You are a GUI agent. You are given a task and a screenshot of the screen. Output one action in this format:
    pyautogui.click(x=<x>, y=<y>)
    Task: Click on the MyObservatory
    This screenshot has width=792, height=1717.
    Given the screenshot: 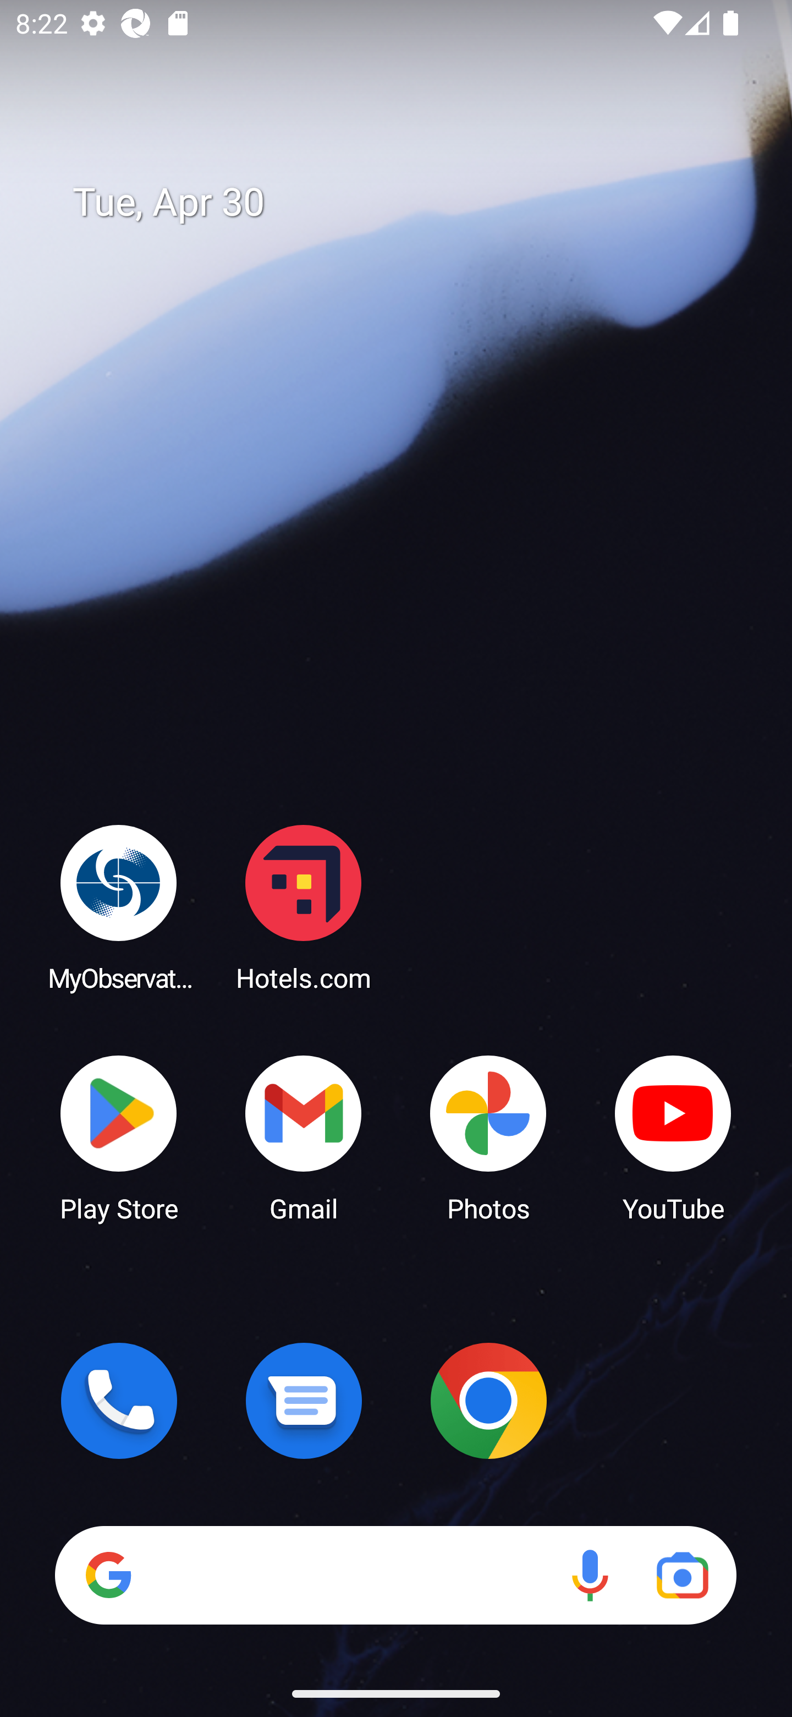 What is the action you would take?
    pyautogui.click(x=119, y=907)
    